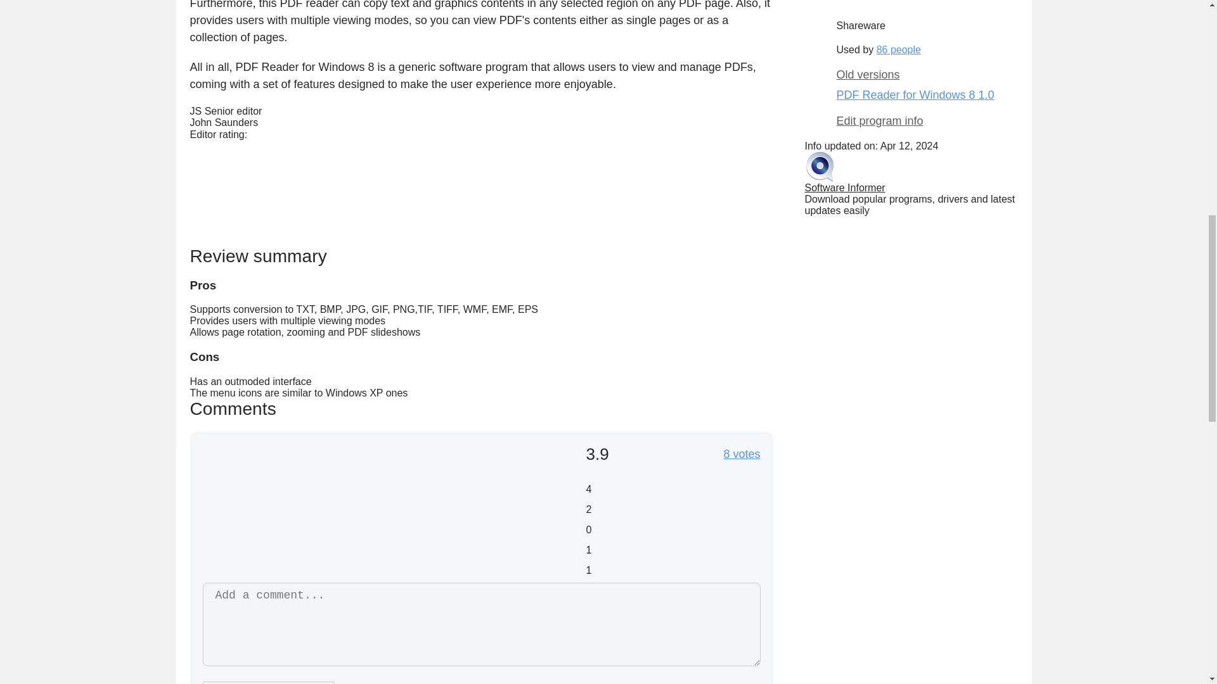 Image resolution: width=1217 pixels, height=684 pixels. What do you see at coordinates (927, 75) in the screenshot?
I see `Old versions` at bounding box center [927, 75].